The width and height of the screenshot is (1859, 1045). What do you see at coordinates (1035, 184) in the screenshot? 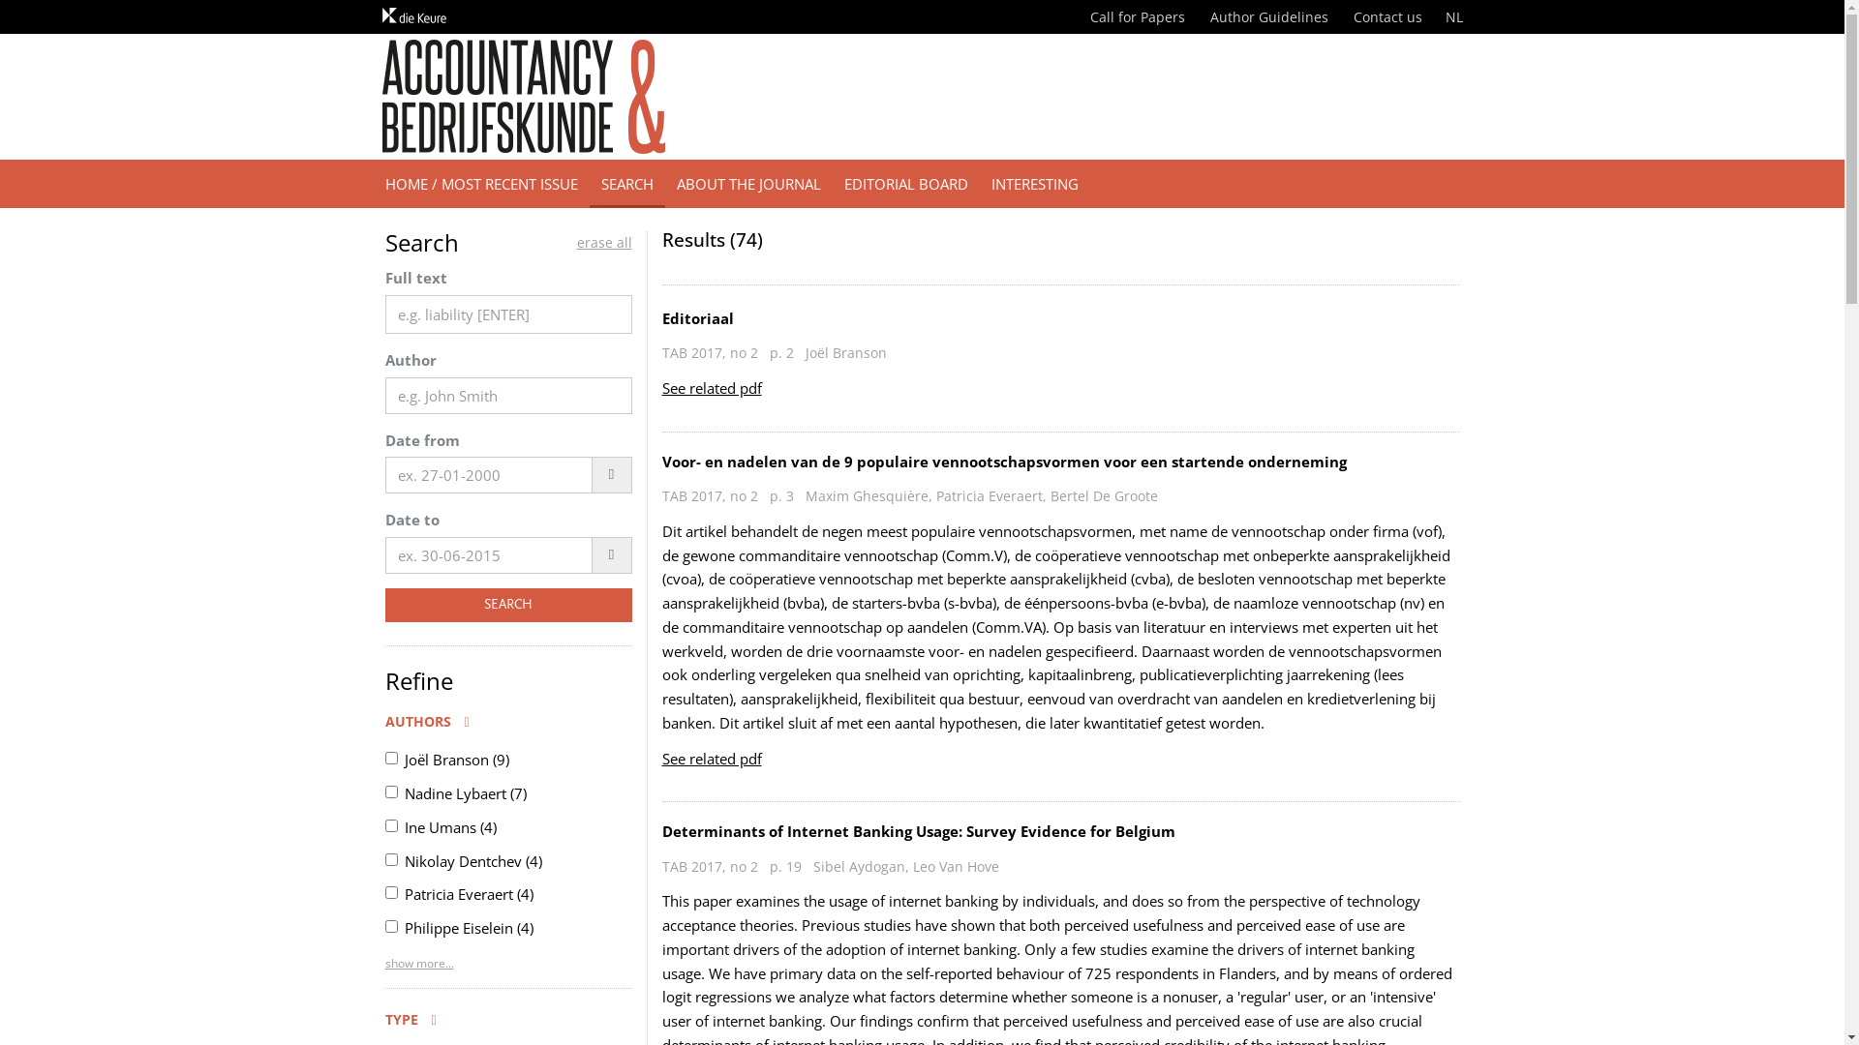
I see `INTERESTING` at bounding box center [1035, 184].